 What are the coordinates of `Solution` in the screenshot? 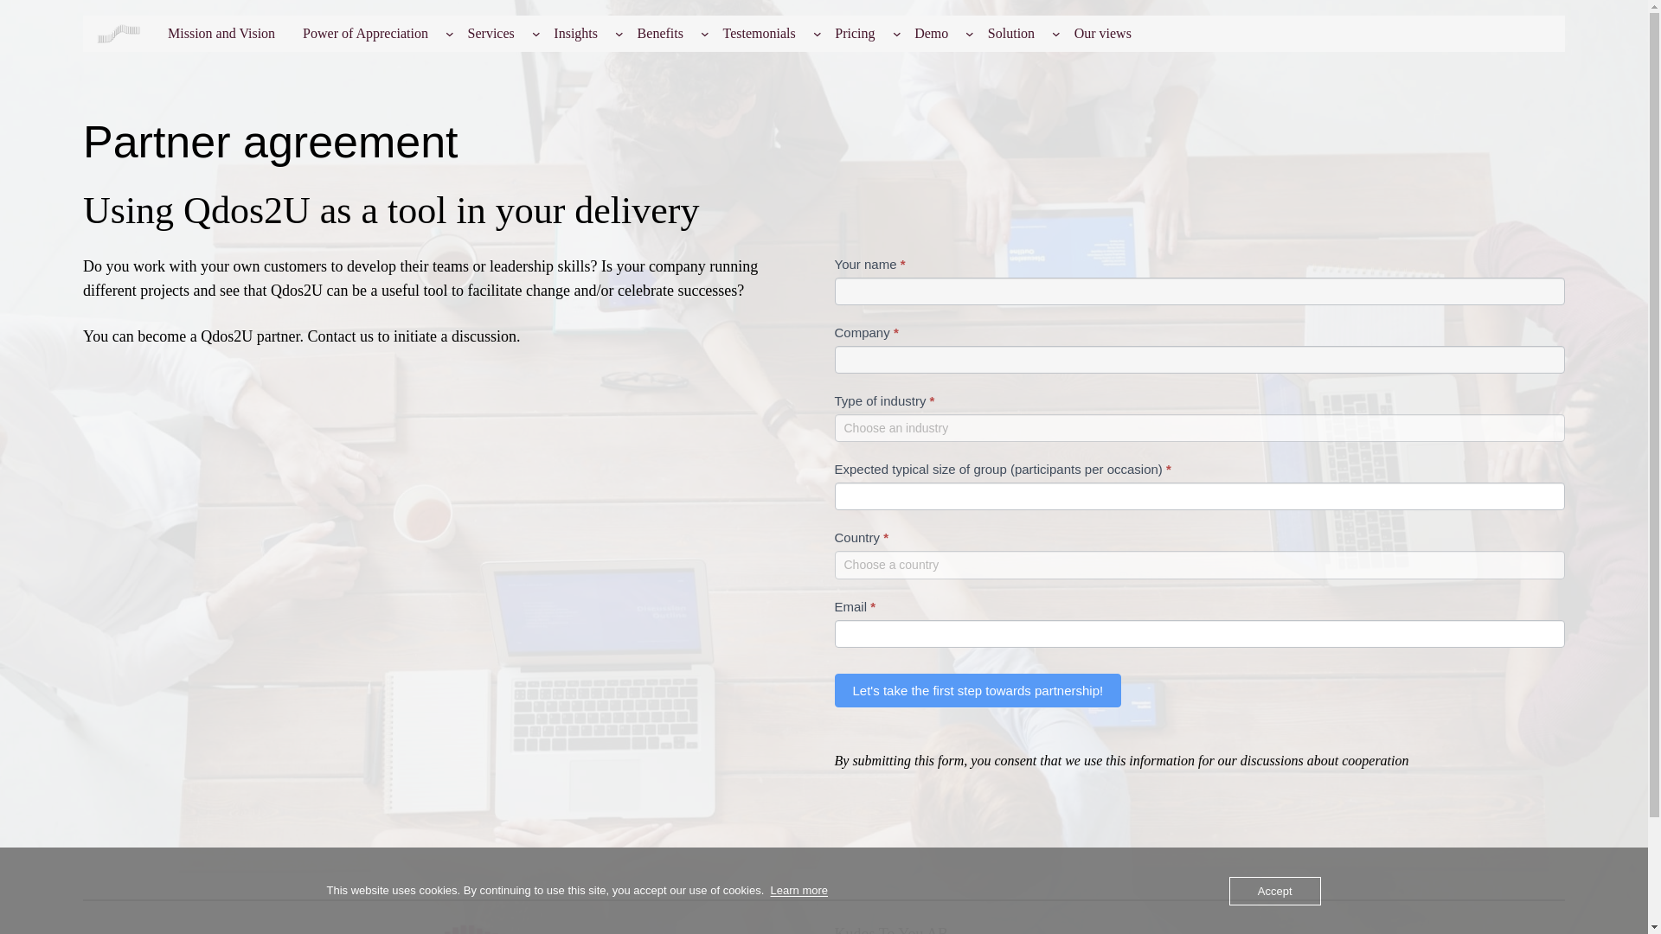 It's located at (1010, 34).